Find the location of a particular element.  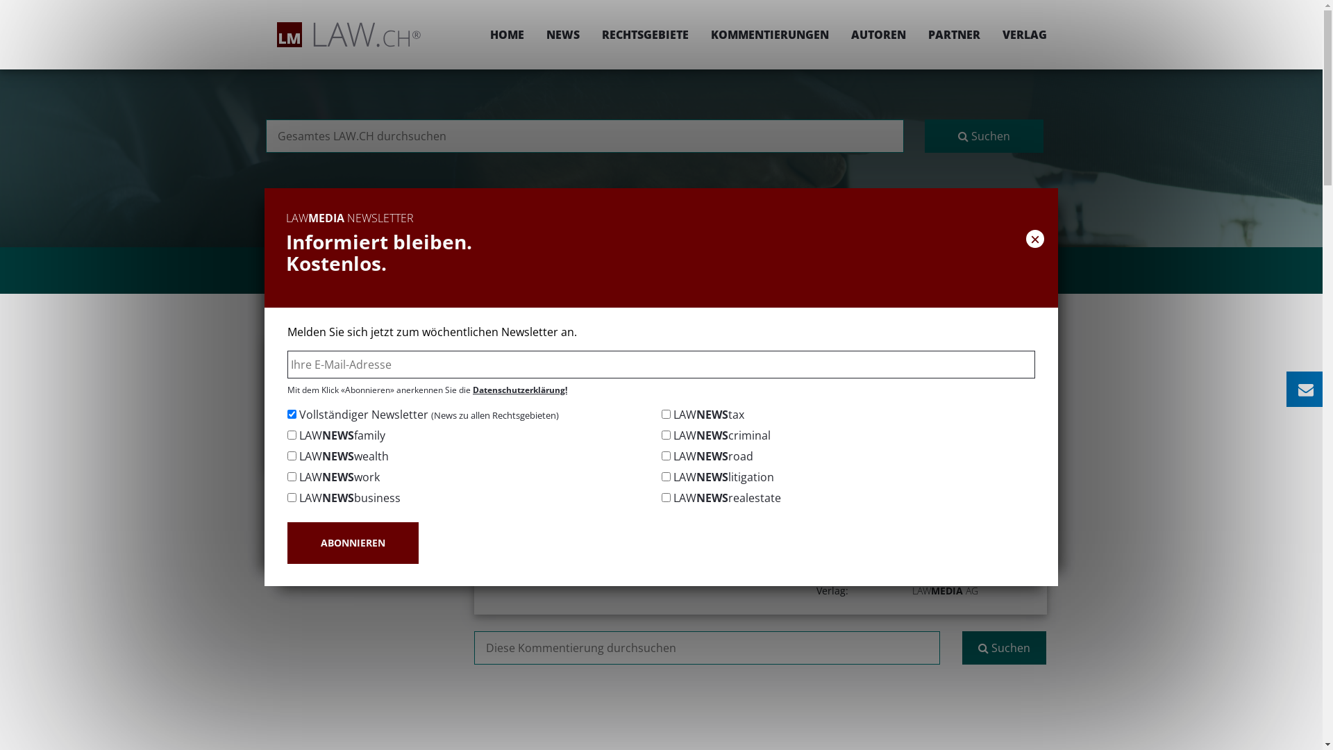

PARTNER is located at coordinates (954, 35).